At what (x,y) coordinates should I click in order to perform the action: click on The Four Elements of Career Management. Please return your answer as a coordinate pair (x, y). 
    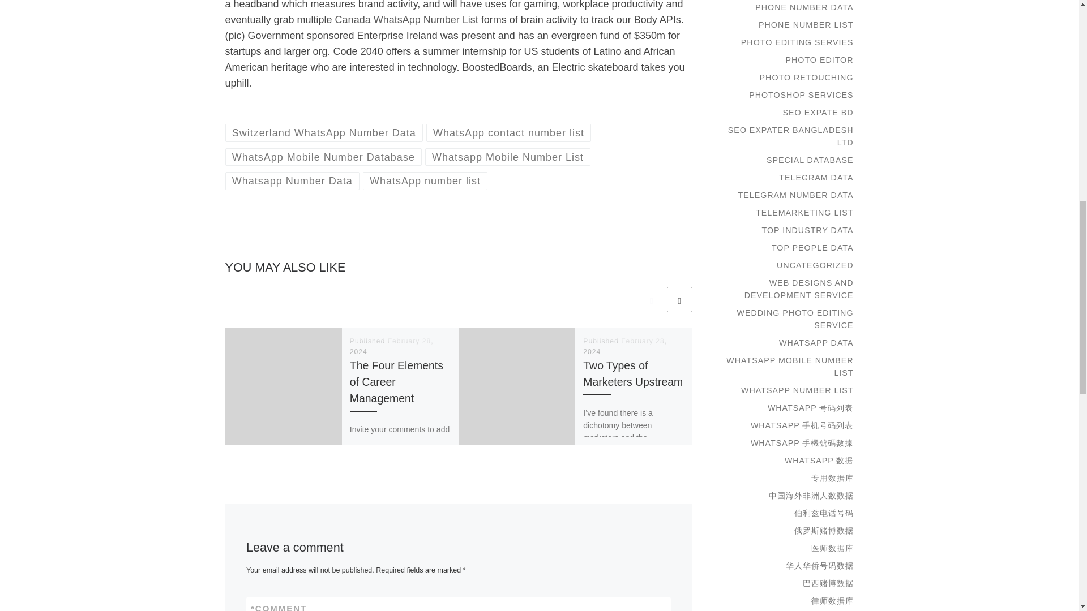
    Looking at the image, I should click on (396, 381).